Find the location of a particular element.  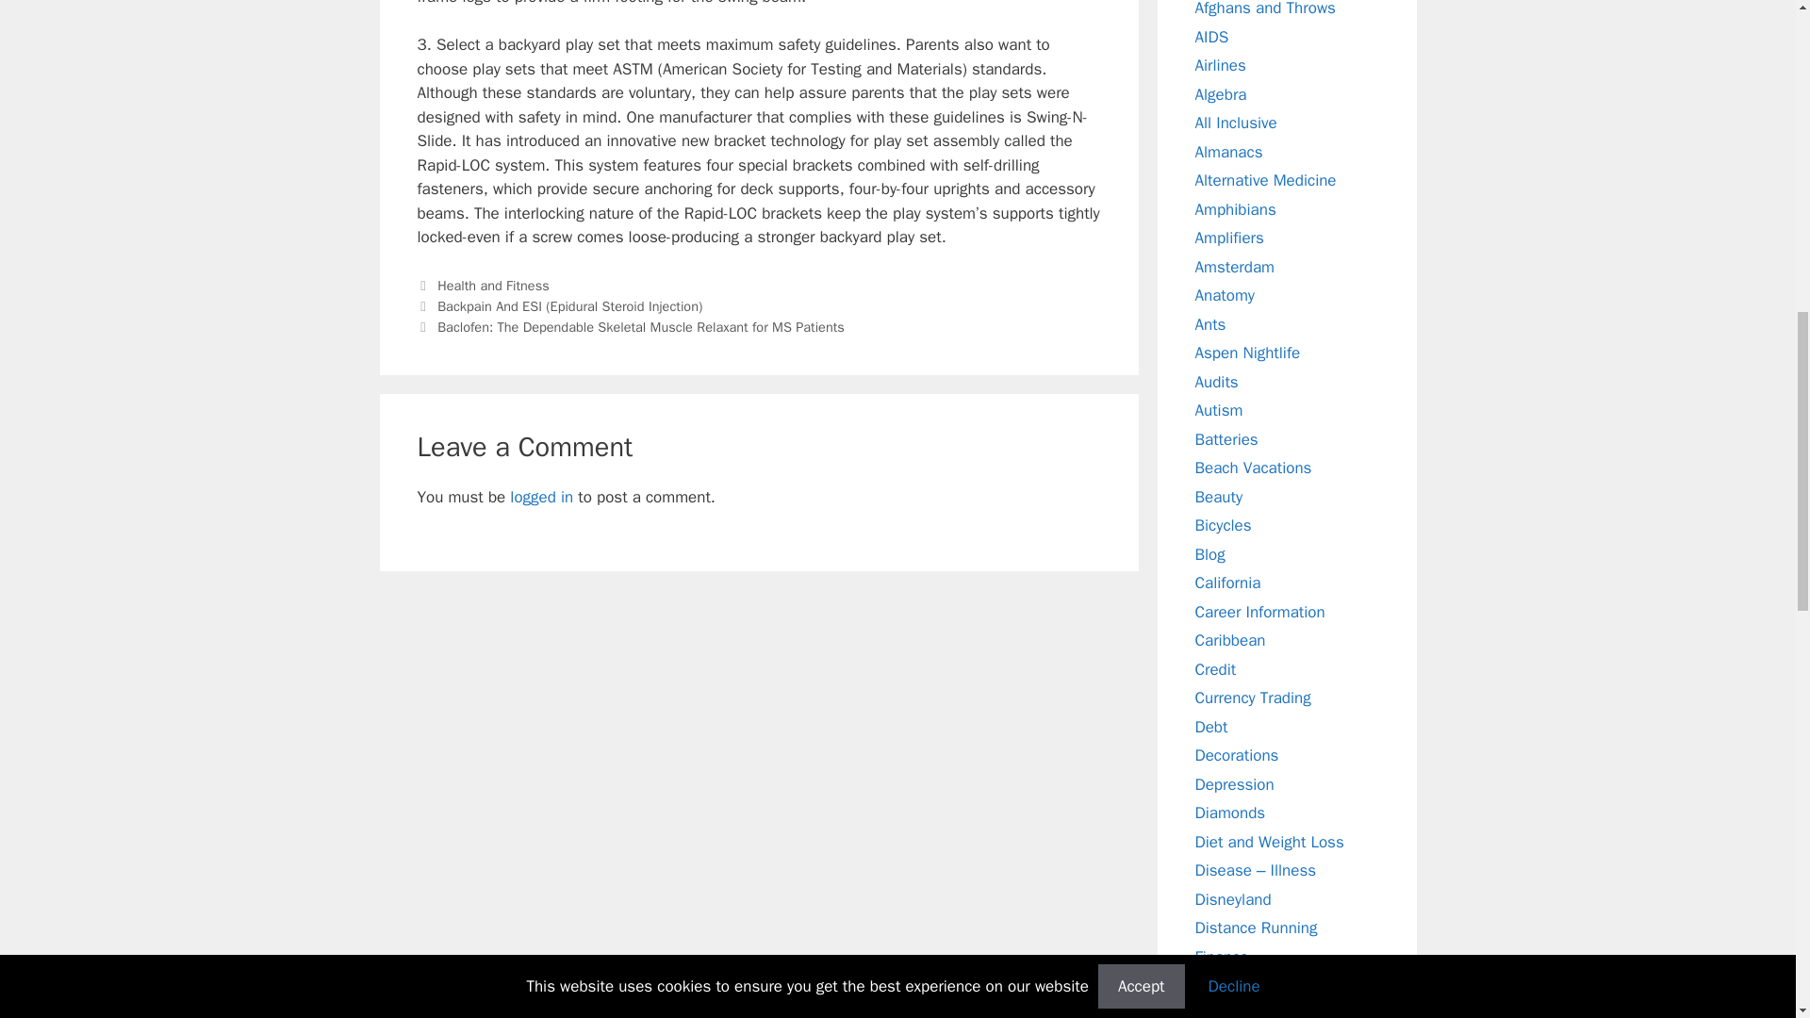

Almanacs is located at coordinates (1229, 151).